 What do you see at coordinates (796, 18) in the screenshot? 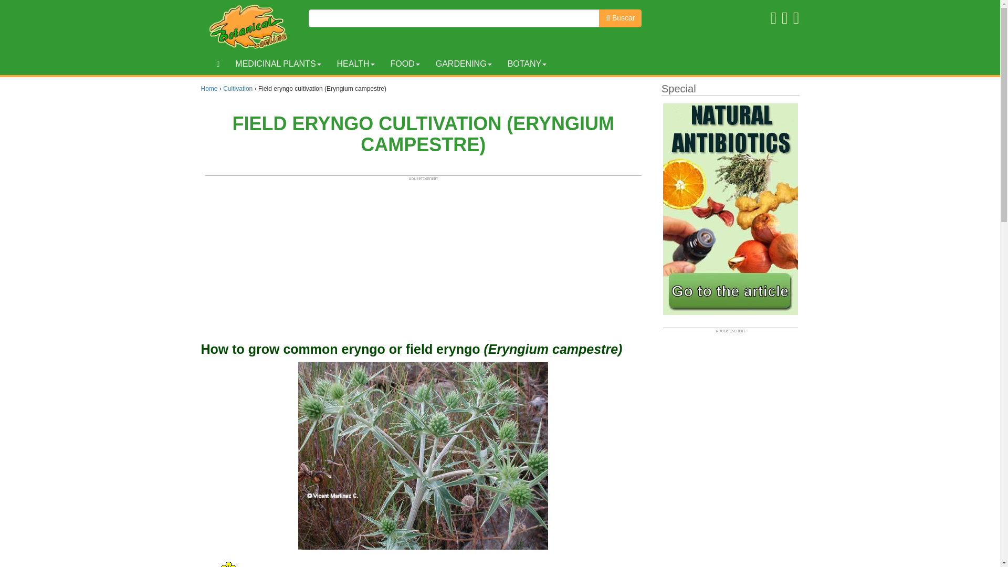
I see `Subscribe to our Youtube channel` at bounding box center [796, 18].